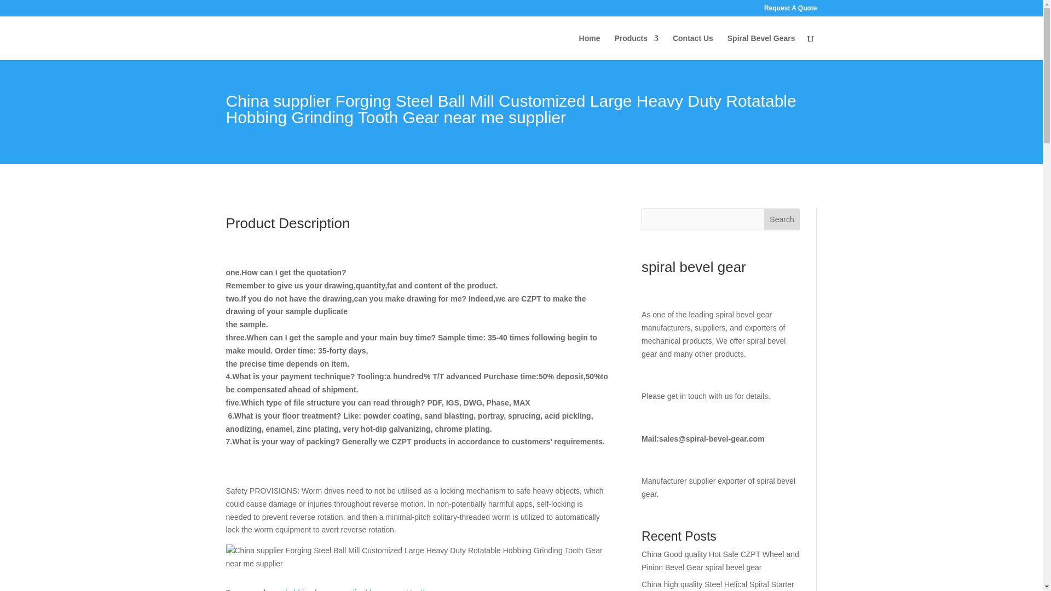  Describe the element at coordinates (340, 589) in the screenshot. I see `gear supplier` at that location.